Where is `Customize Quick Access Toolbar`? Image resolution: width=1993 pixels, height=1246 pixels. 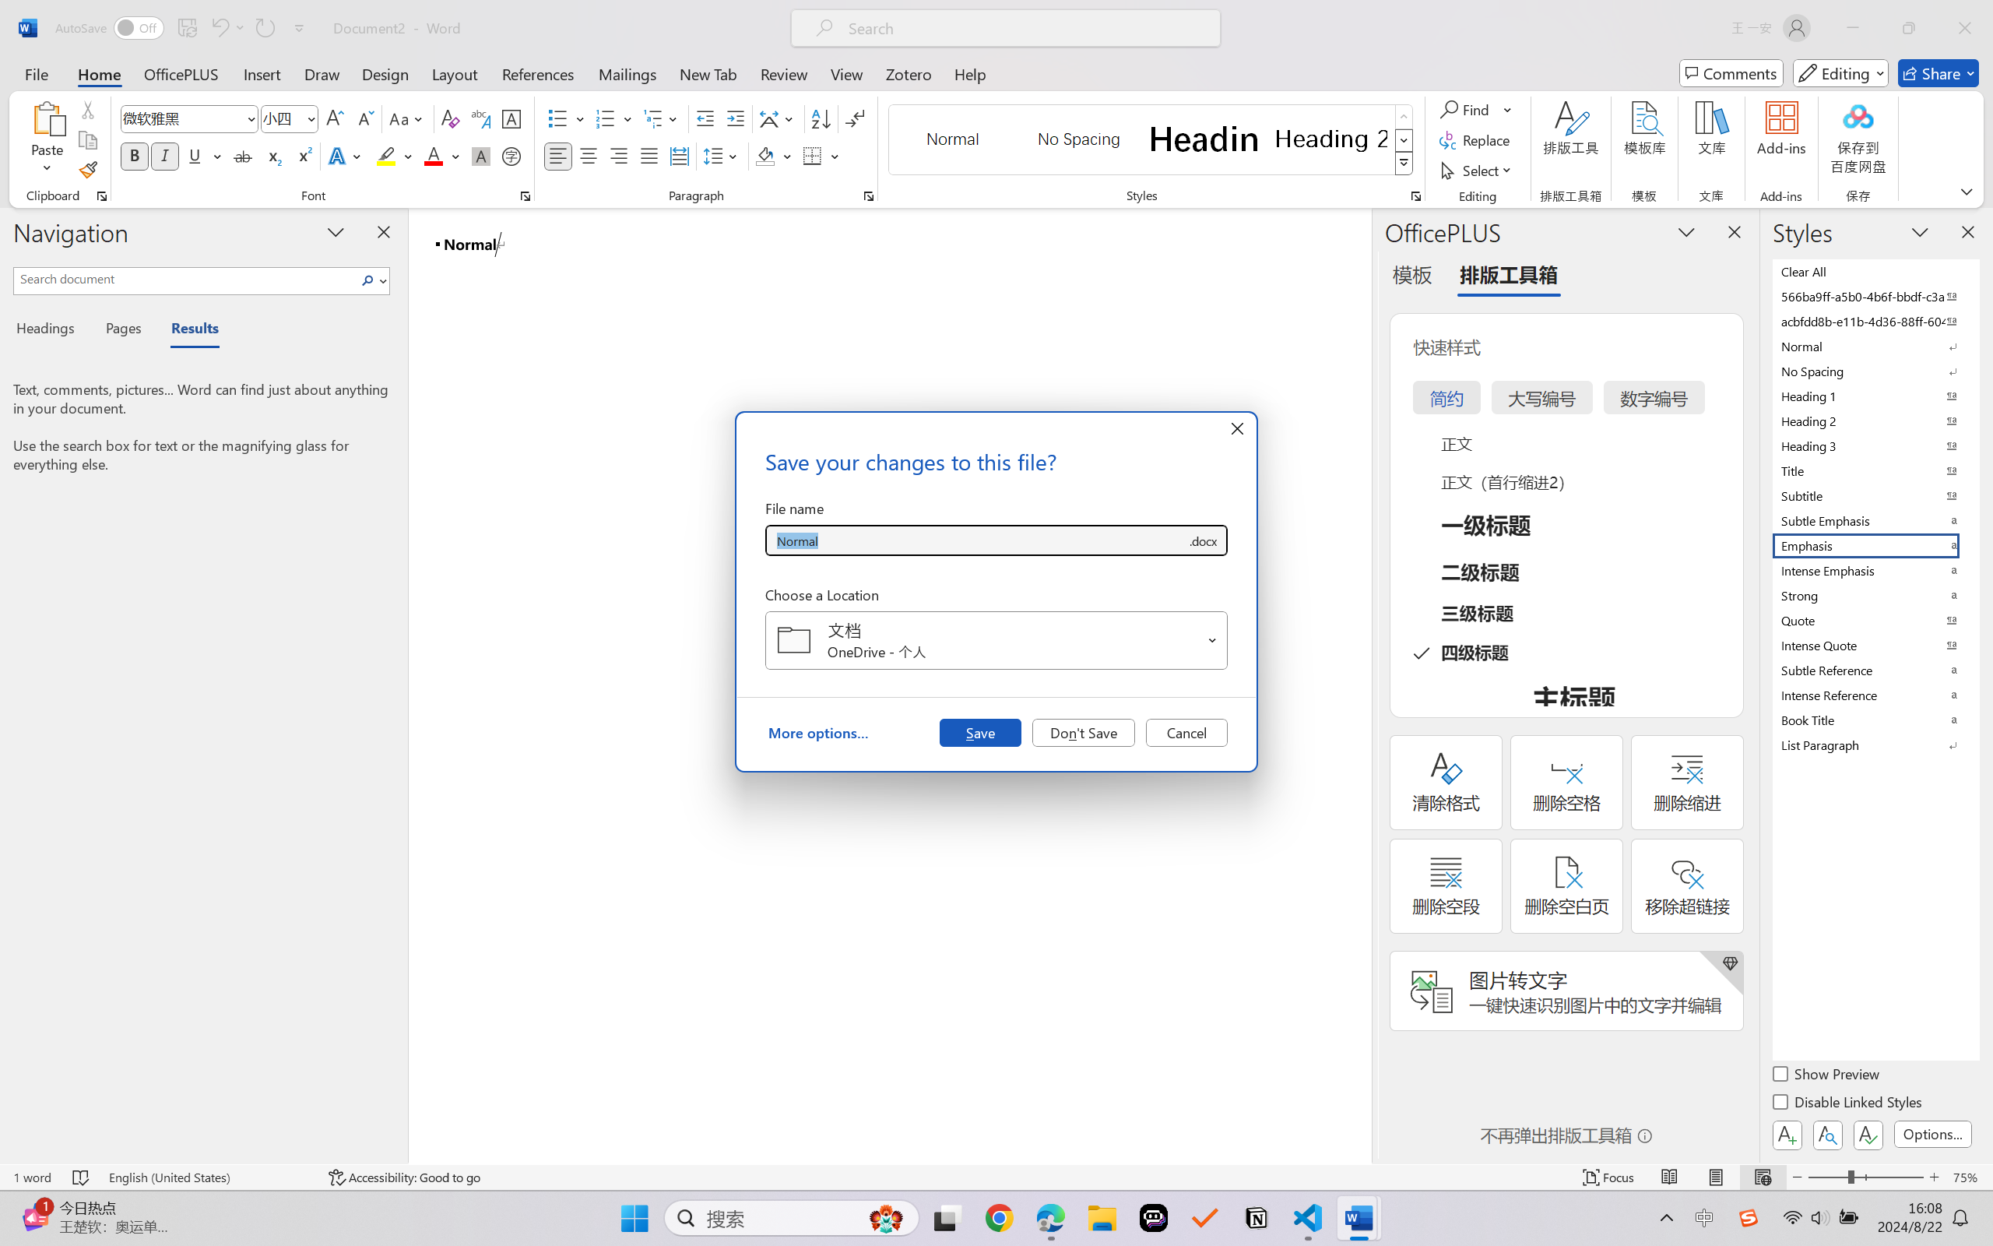
Customize Quick Access Toolbar is located at coordinates (300, 28).